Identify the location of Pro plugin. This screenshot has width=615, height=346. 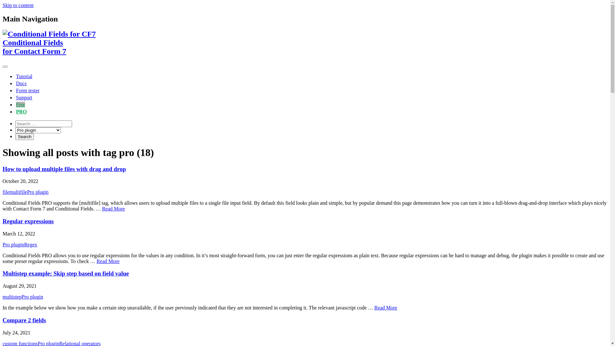
(33, 297).